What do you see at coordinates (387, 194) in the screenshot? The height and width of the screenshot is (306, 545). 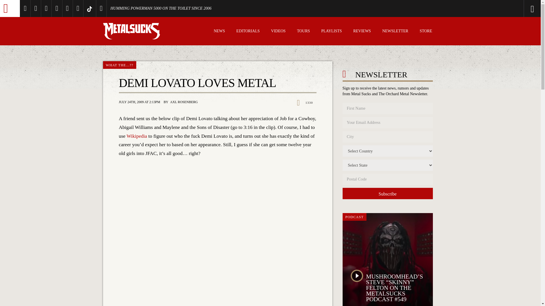 I see `Subscribe` at bounding box center [387, 194].